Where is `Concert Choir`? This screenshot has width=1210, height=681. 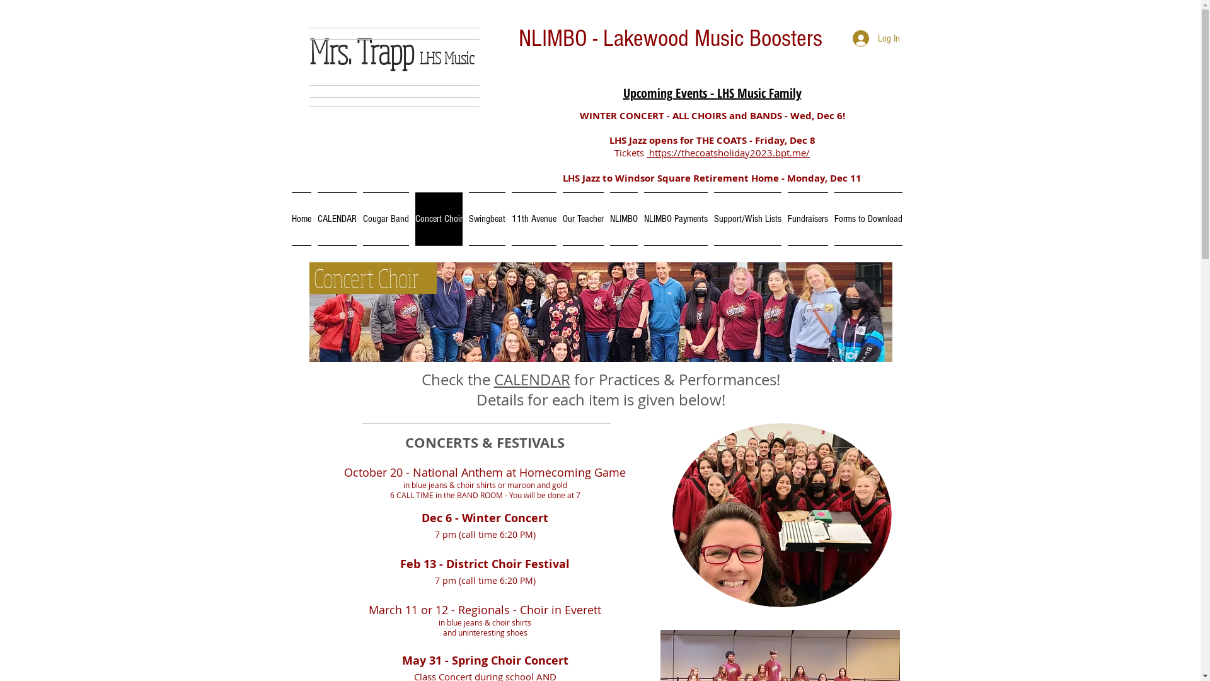
Concert Choir is located at coordinates (439, 219).